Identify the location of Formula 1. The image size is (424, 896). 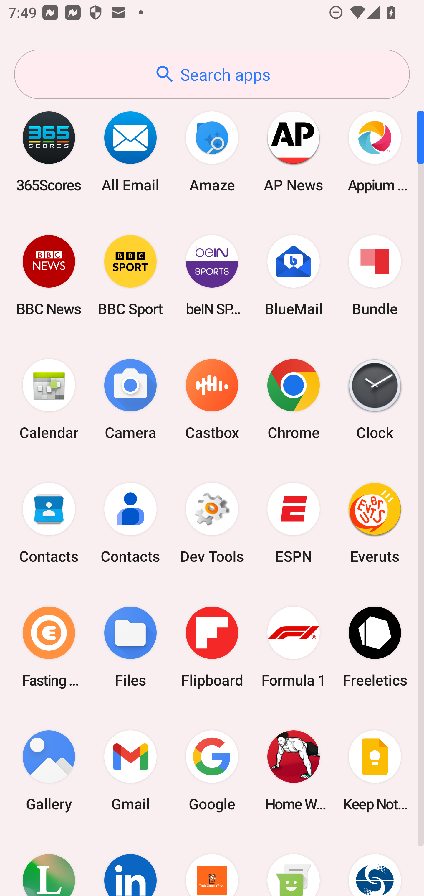
(293, 647).